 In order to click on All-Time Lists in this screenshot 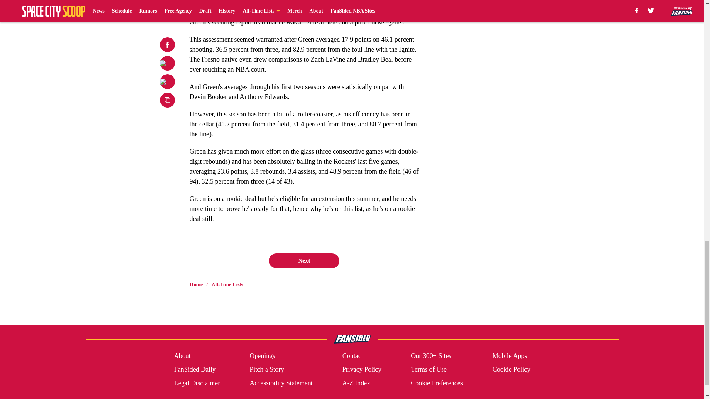, I will do `click(227, 284)`.